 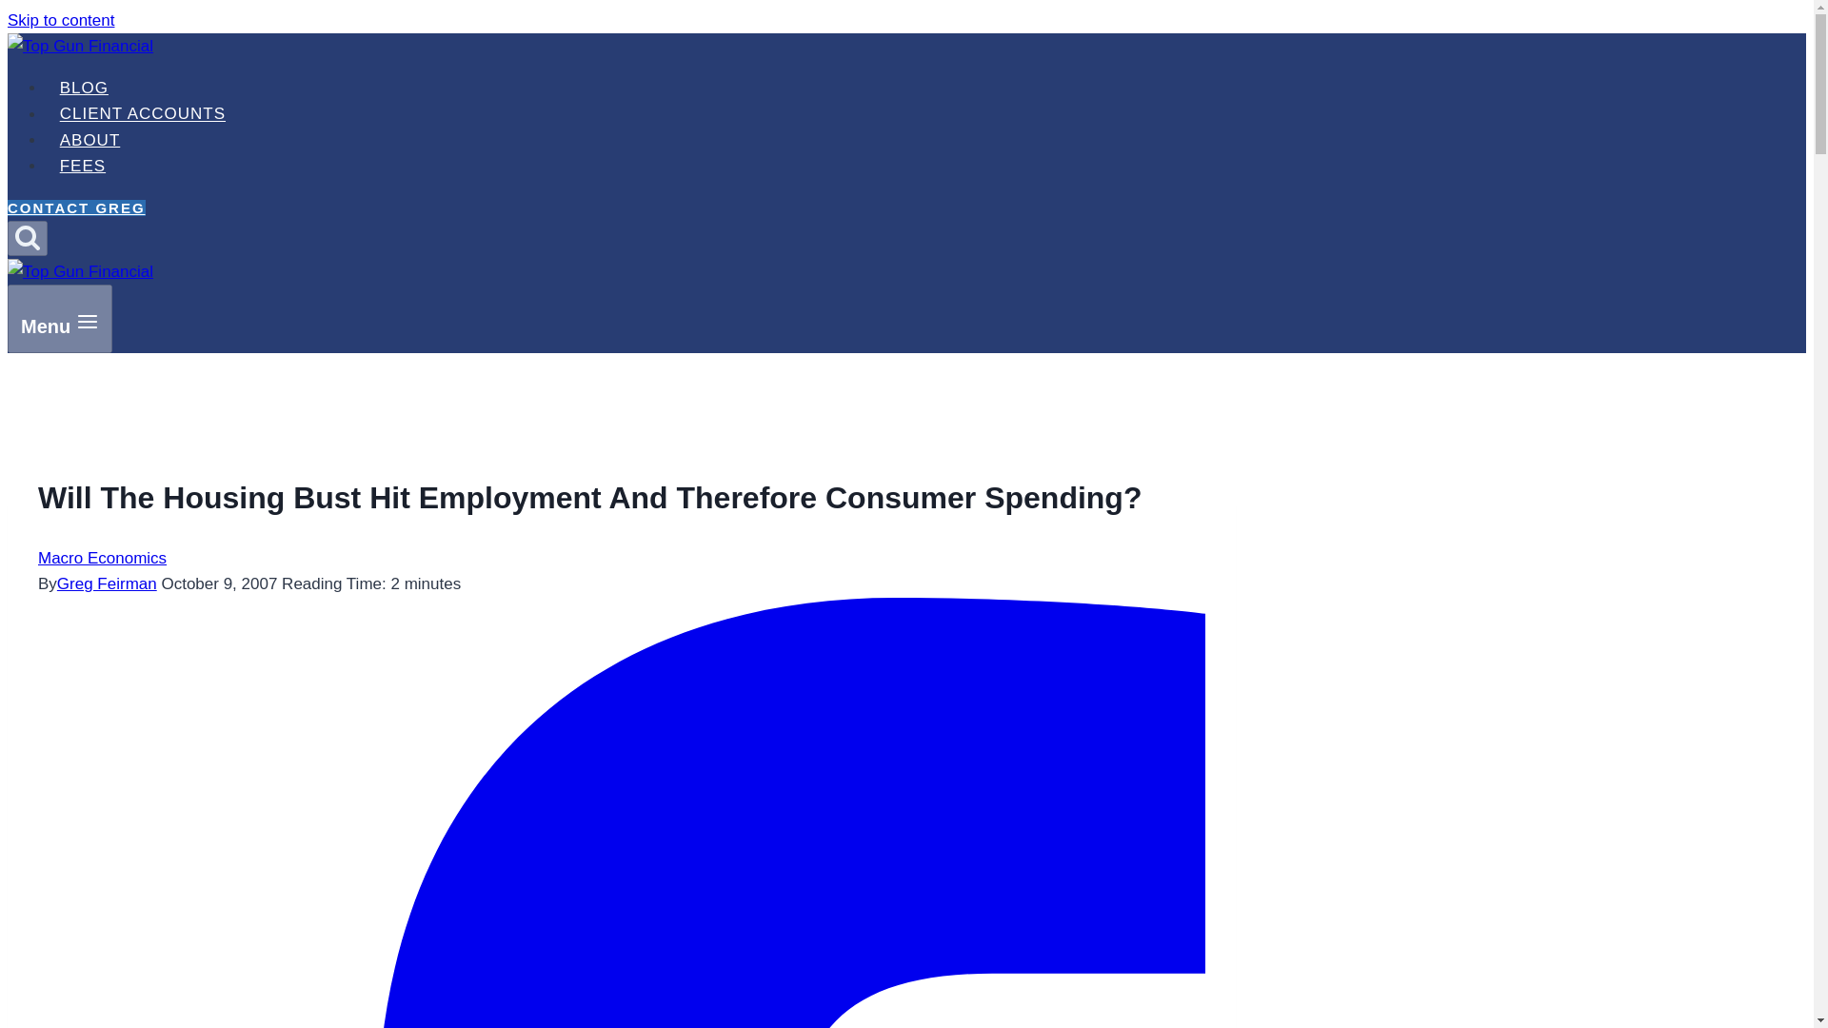 I want to click on Greg Feirman, so click(x=107, y=583).